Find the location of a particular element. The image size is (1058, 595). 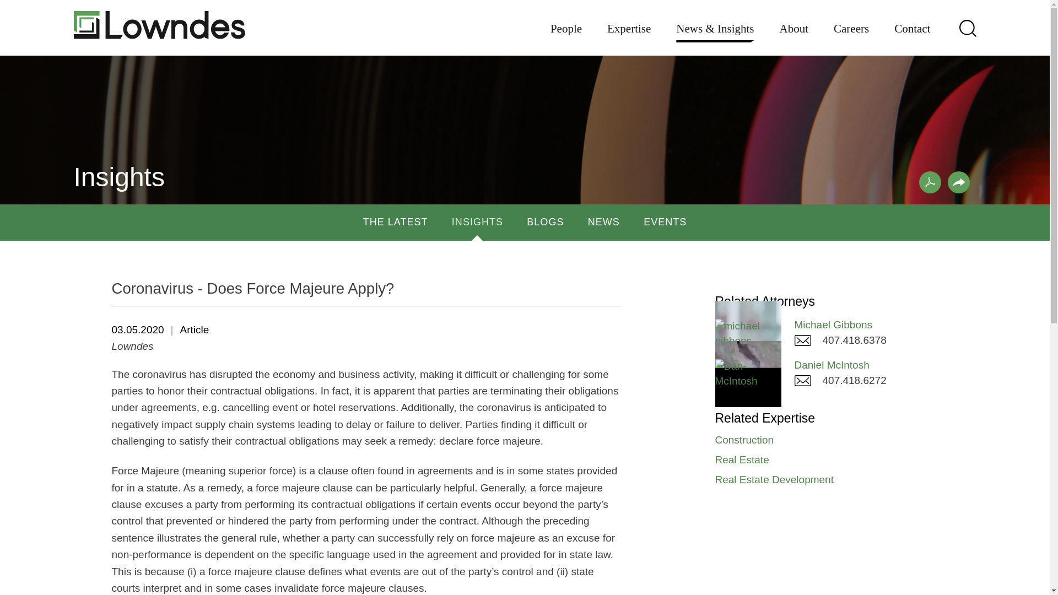

Expertise is located at coordinates (629, 36).